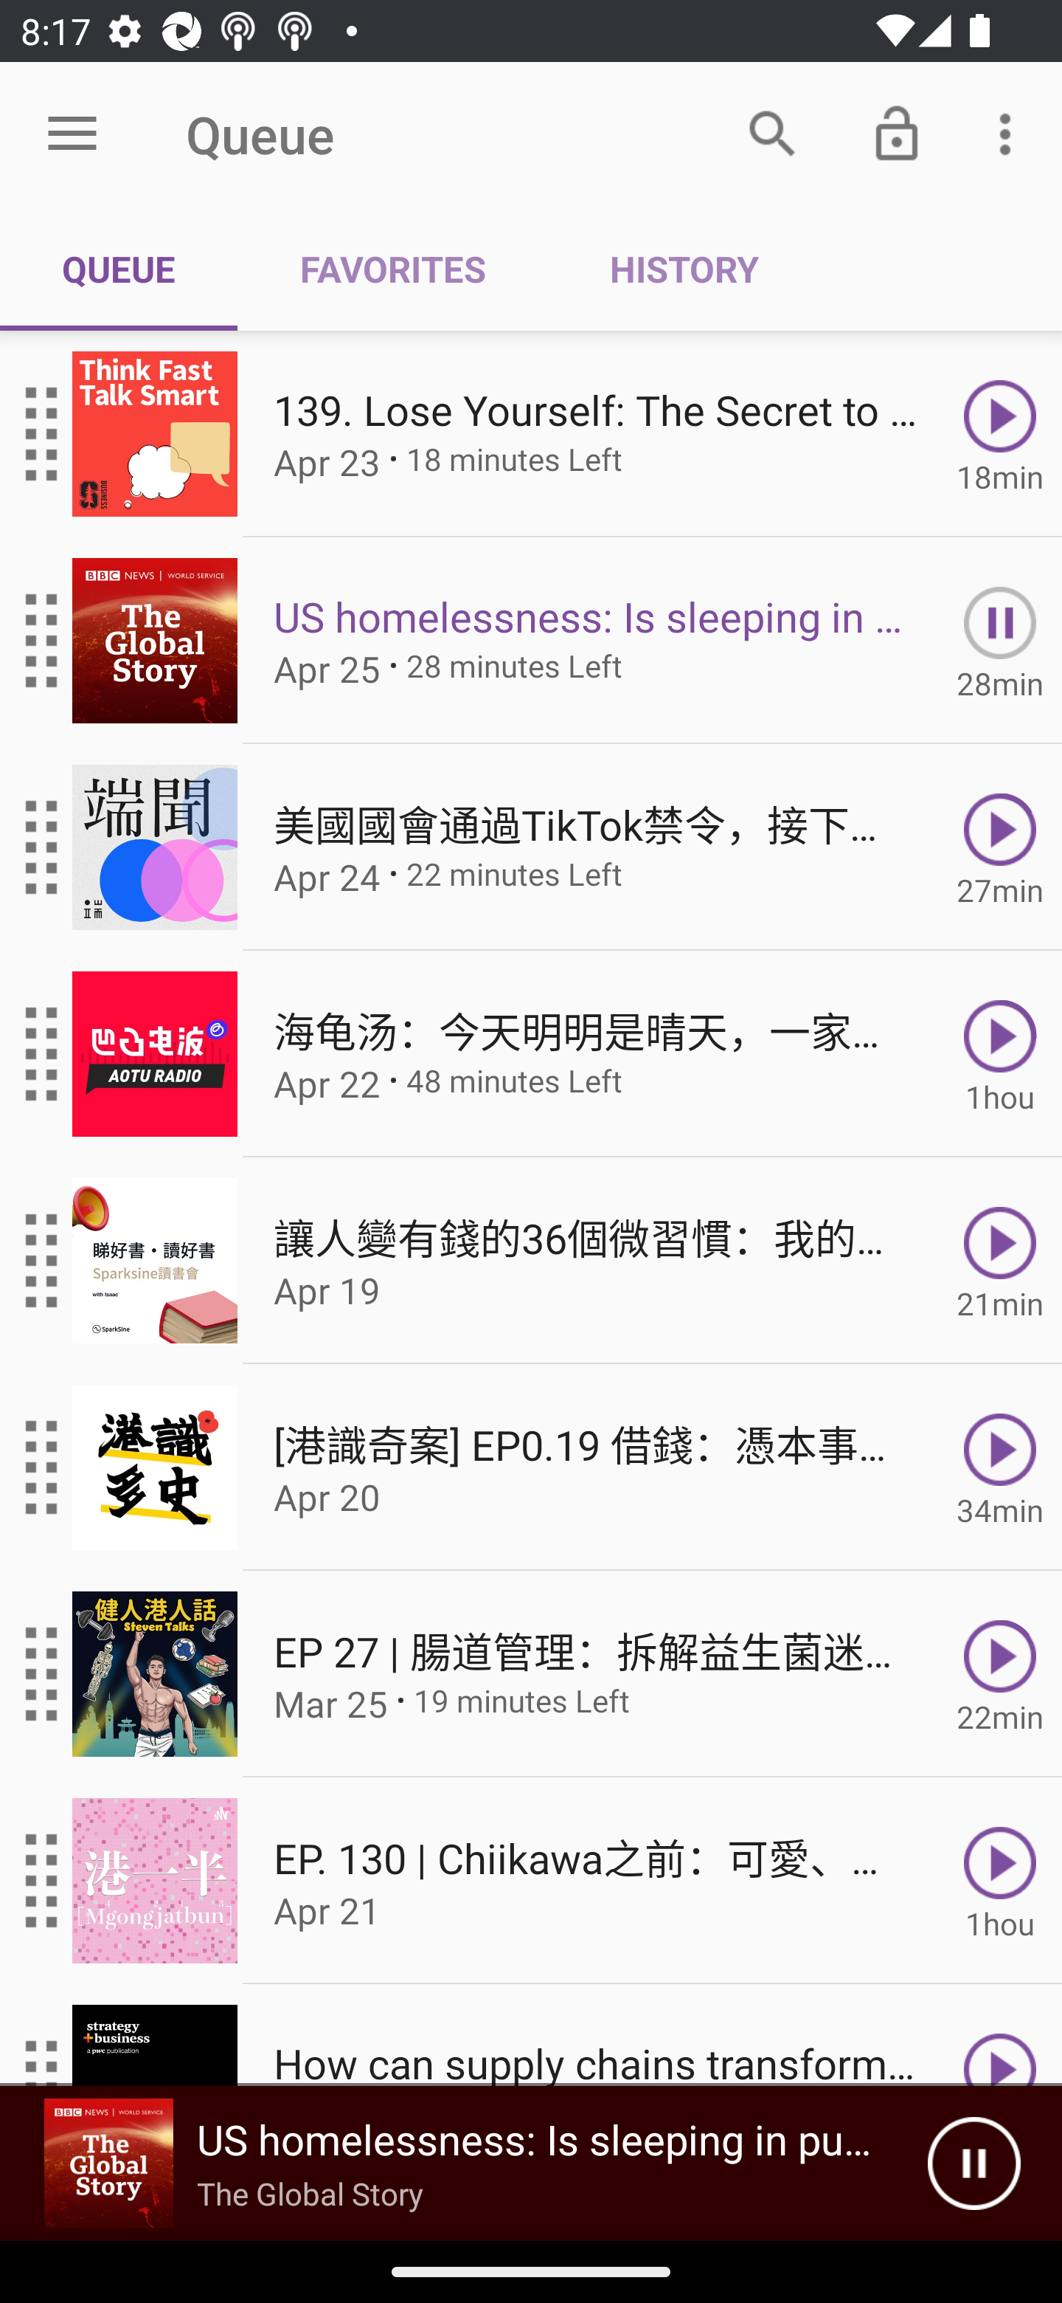  I want to click on Play, so click(1000, 2036).